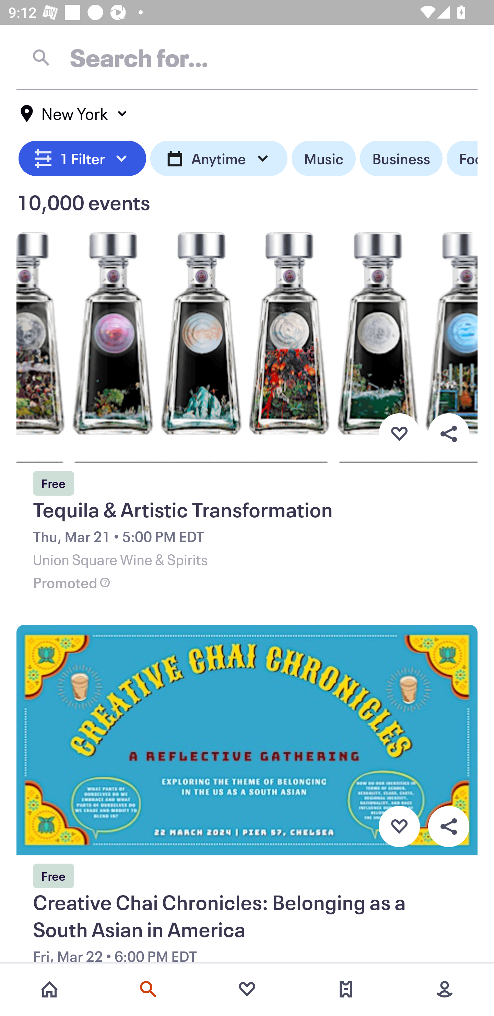  I want to click on Anytime, so click(219, 159).